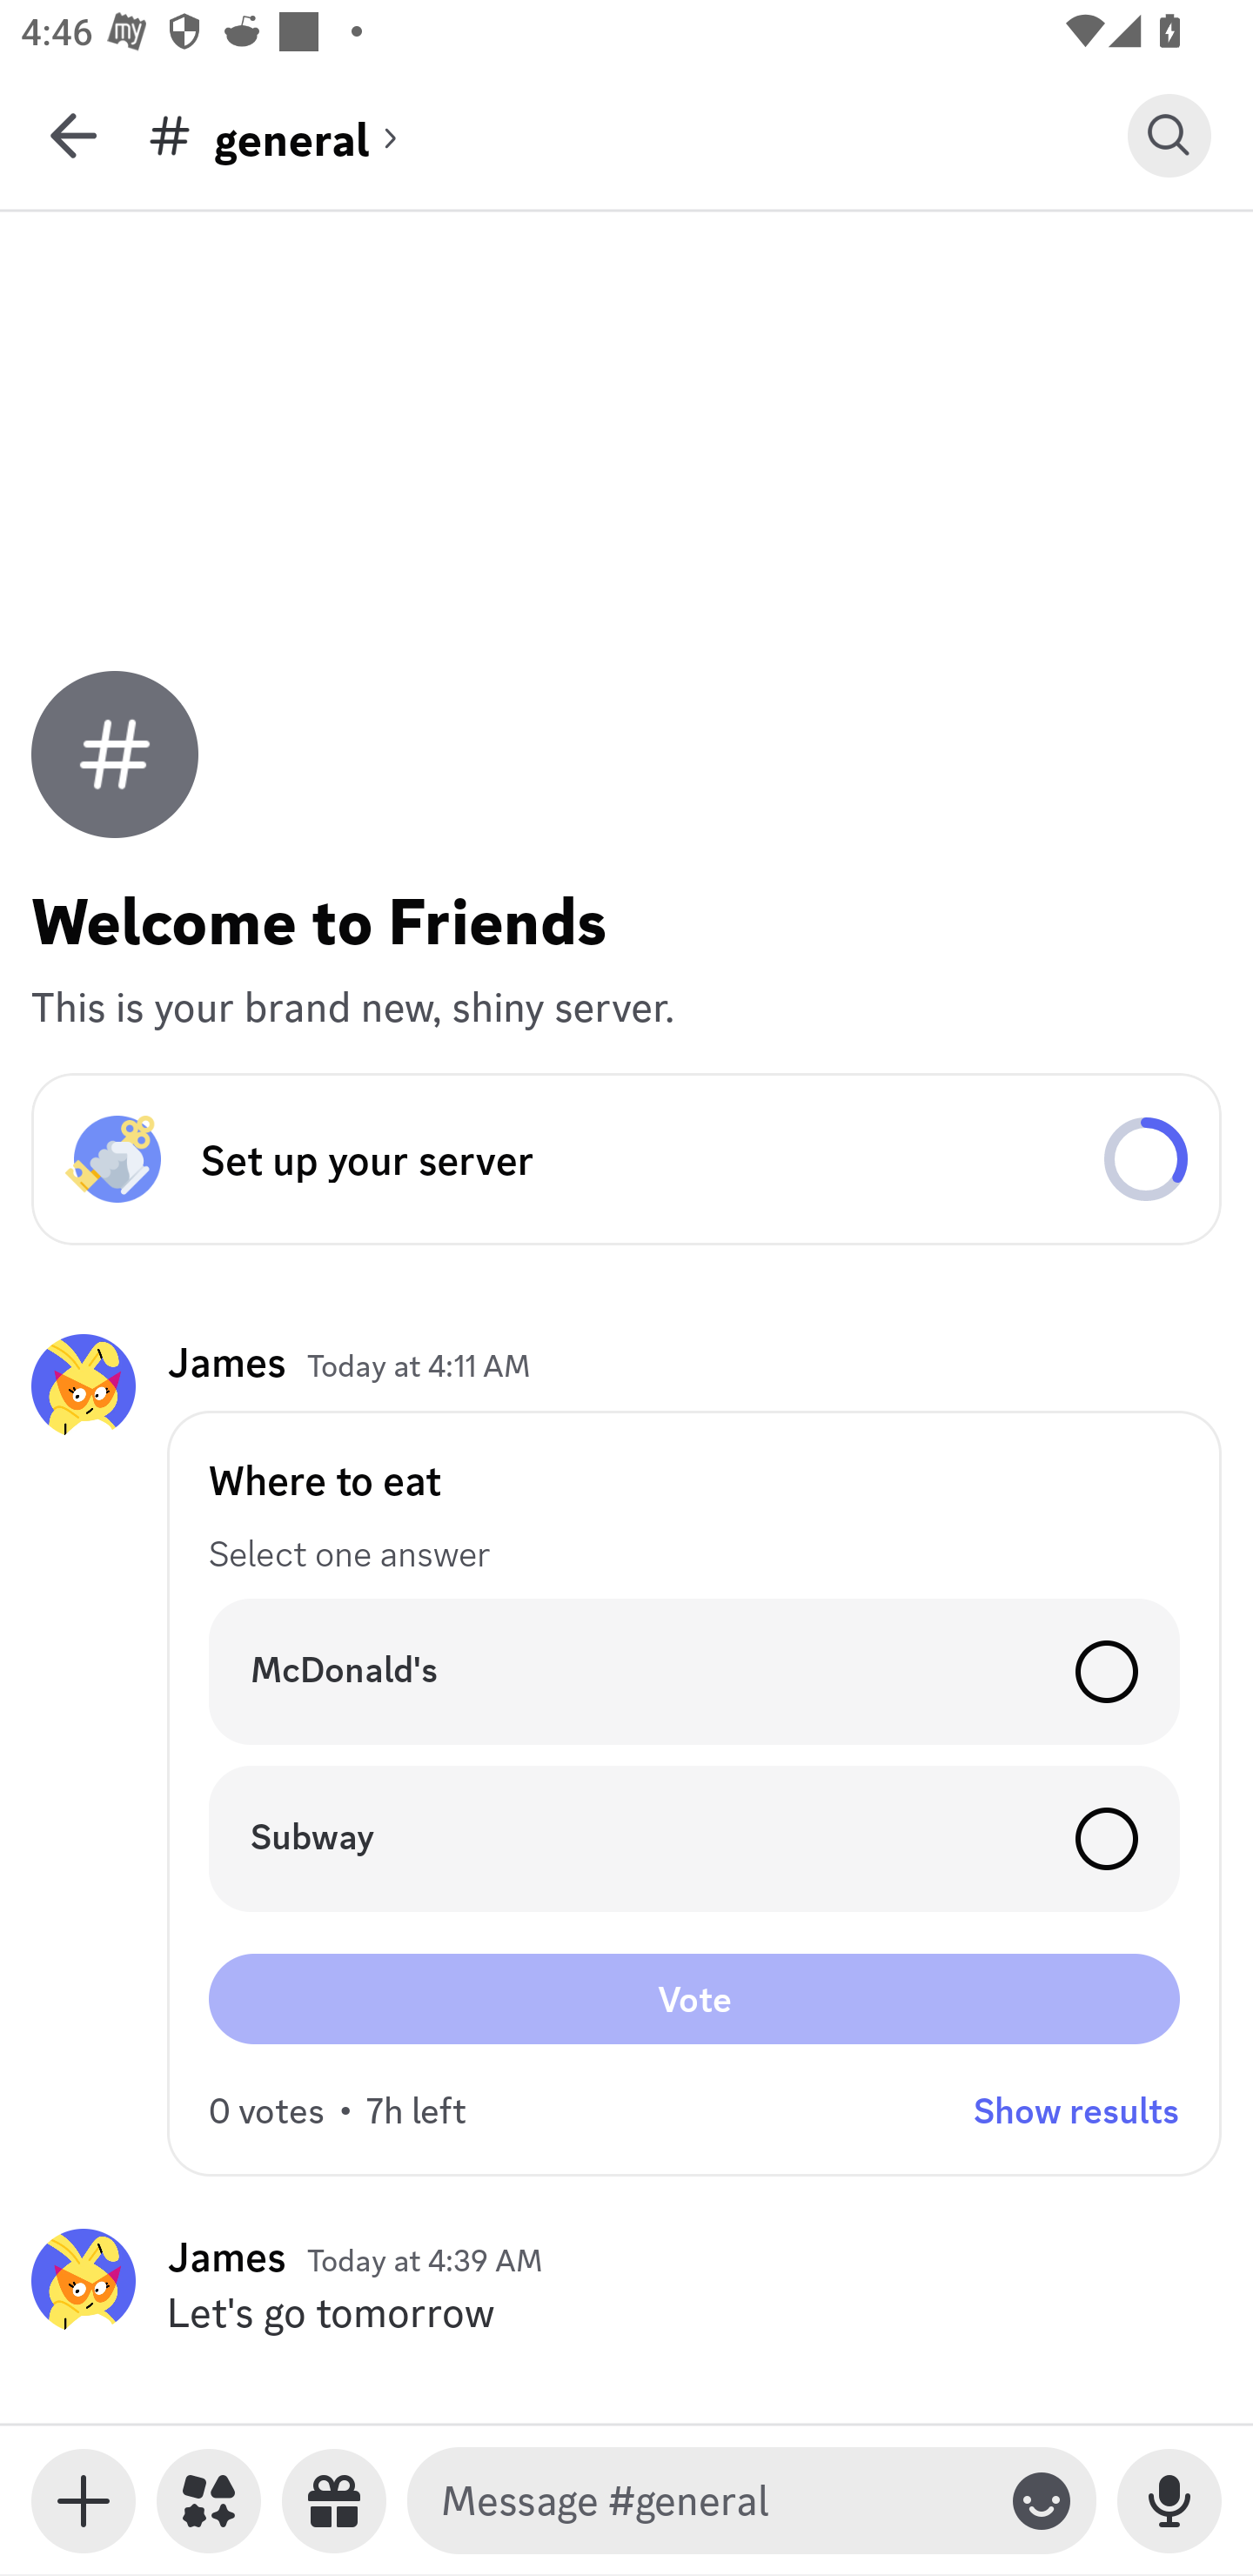 The height and width of the screenshot is (2576, 1253). What do you see at coordinates (694, 1998) in the screenshot?
I see `Vote` at bounding box center [694, 1998].